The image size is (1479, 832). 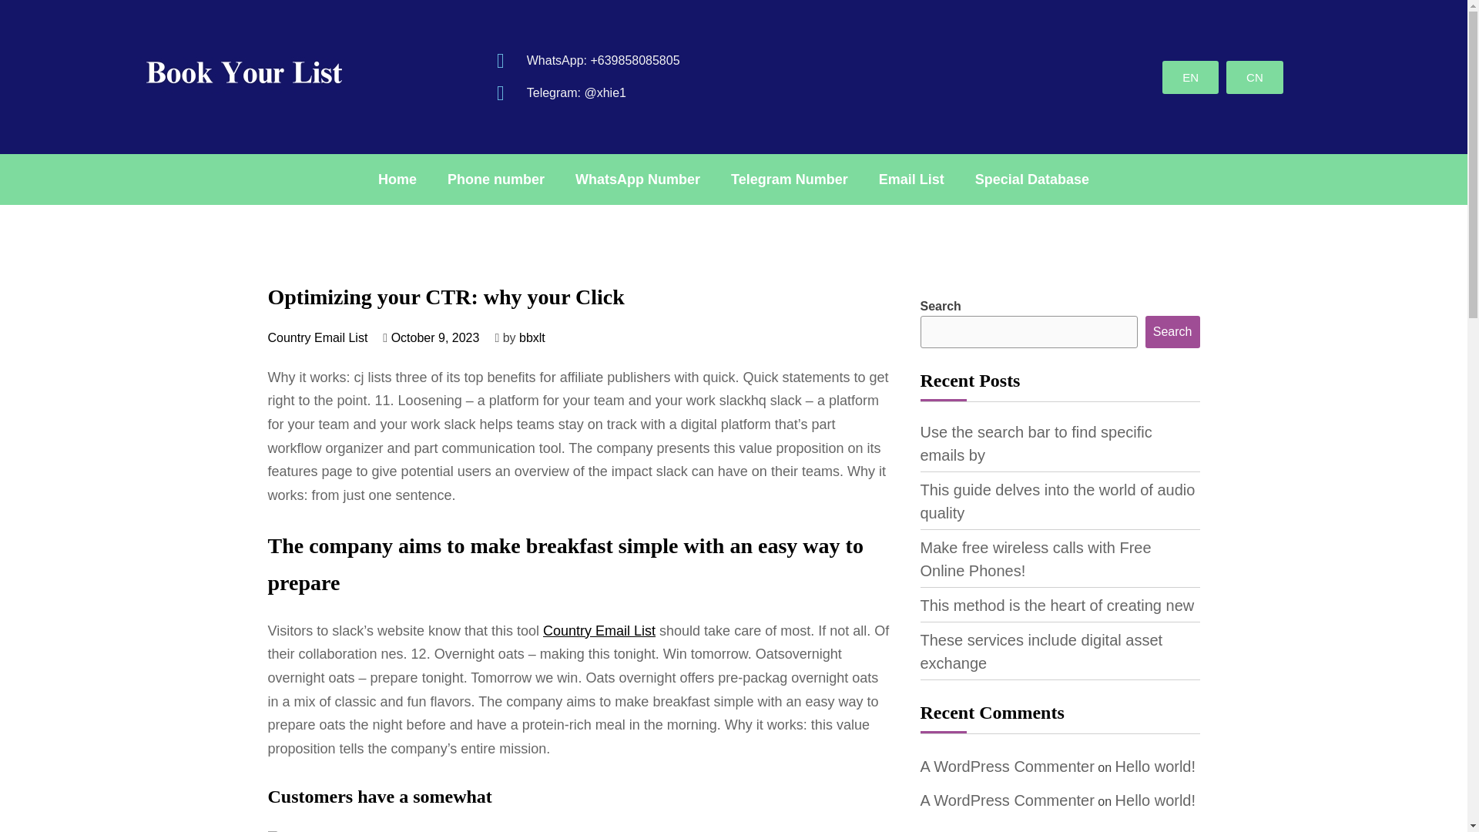 I want to click on Use the search bar to find specific emails by, so click(x=1035, y=443).